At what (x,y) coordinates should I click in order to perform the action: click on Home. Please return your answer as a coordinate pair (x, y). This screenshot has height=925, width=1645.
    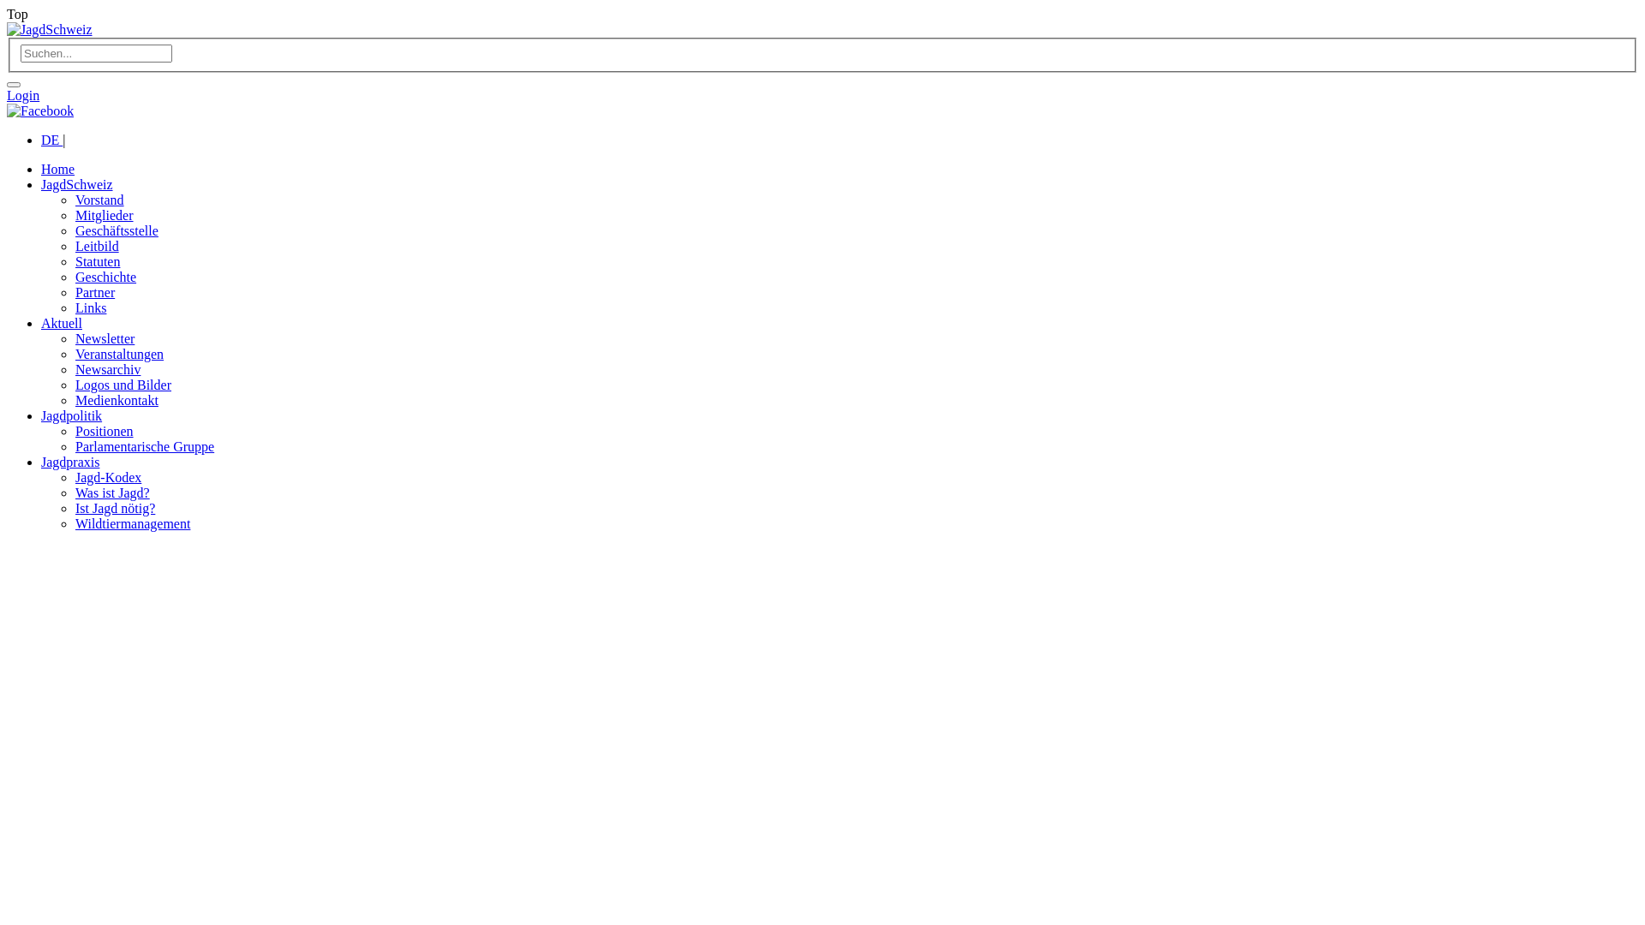
    Looking at the image, I should click on (58, 170).